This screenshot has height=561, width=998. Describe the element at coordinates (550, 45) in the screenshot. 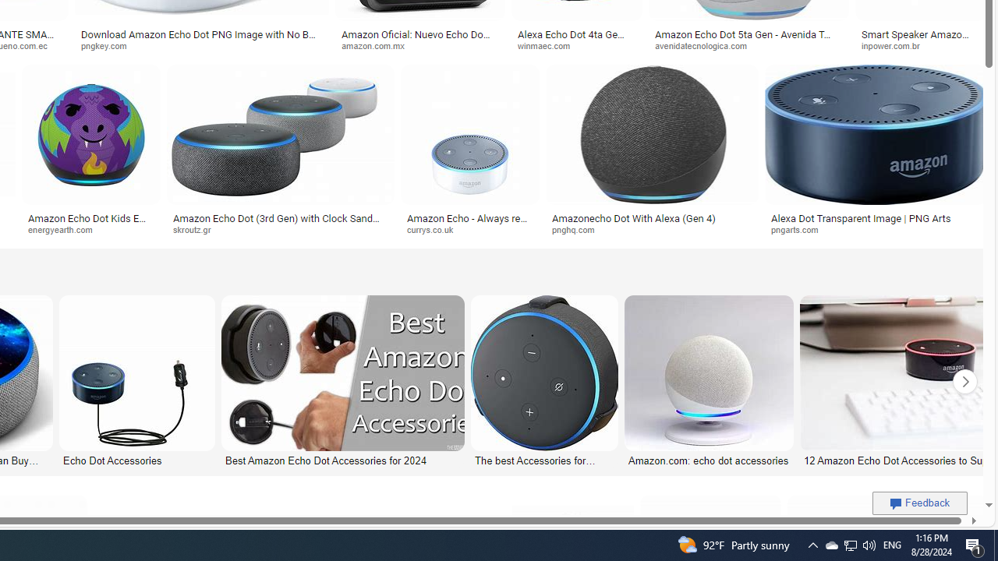

I see `winmaec.com` at that location.